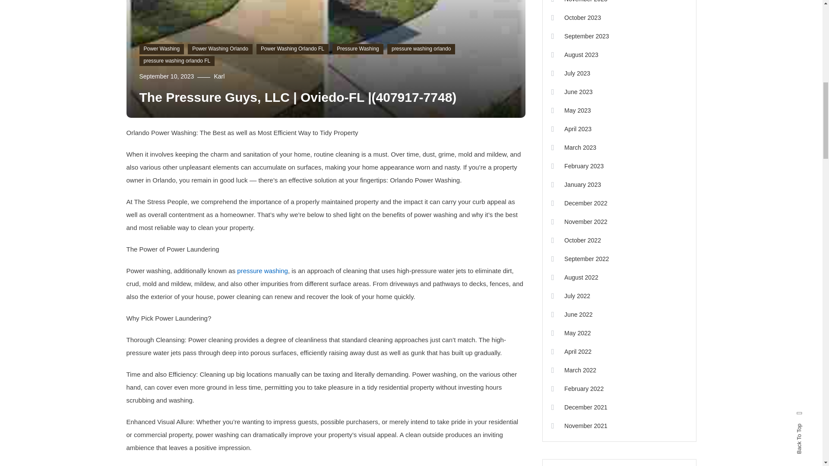  What do you see at coordinates (219, 76) in the screenshot?
I see `Karl` at bounding box center [219, 76].